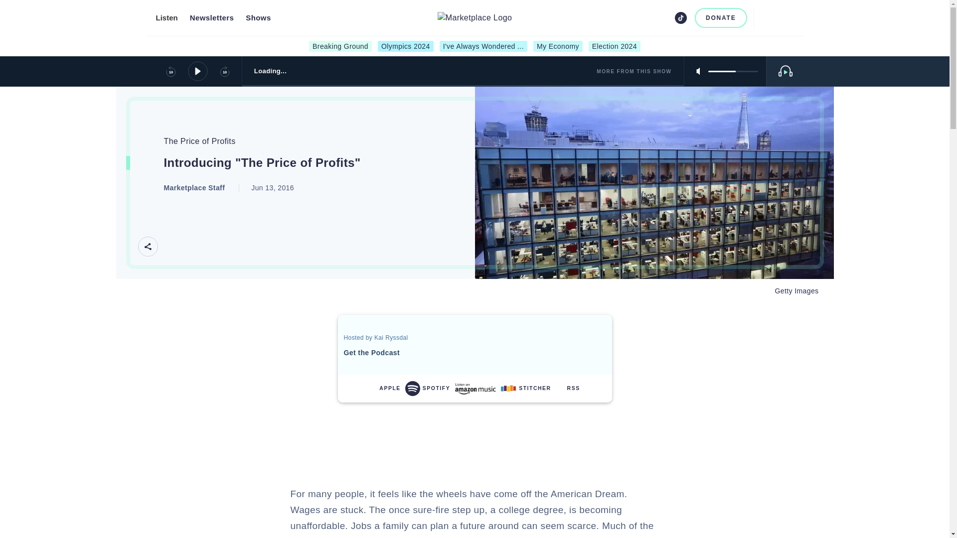 The image size is (957, 538). I want to click on Youtube, so click(665, 17).